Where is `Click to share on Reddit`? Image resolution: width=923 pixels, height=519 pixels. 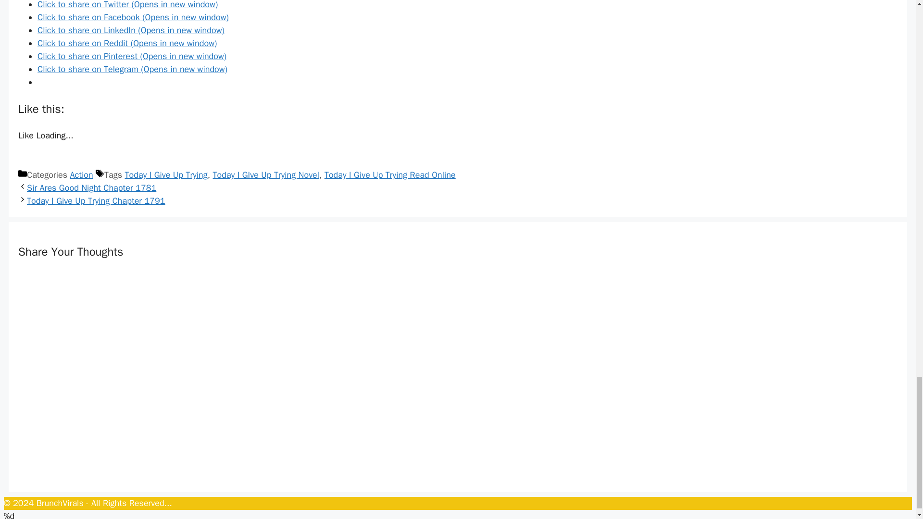
Click to share on Reddit is located at coordinates (127, 43).